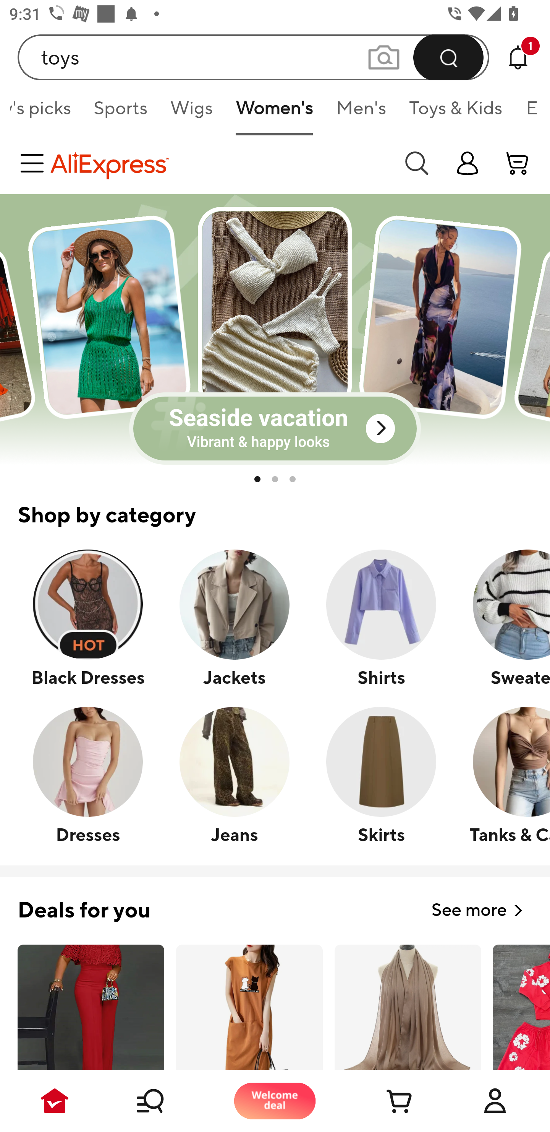 Image resolution: width=550 pixels, height=1132 pixels. Describe the element at coordinates (88, 618) in the screenshot. I see `Black Dresses 225x230.png_ Black Dresses` at that location.